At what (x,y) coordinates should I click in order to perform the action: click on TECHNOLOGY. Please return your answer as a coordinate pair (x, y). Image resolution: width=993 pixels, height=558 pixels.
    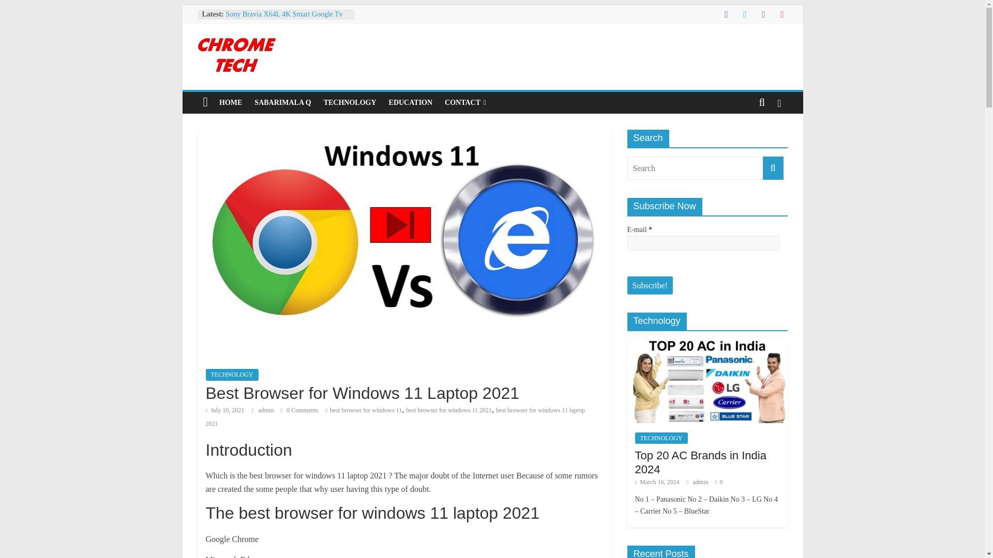
    Looking at the image, I should click on (350, 103).